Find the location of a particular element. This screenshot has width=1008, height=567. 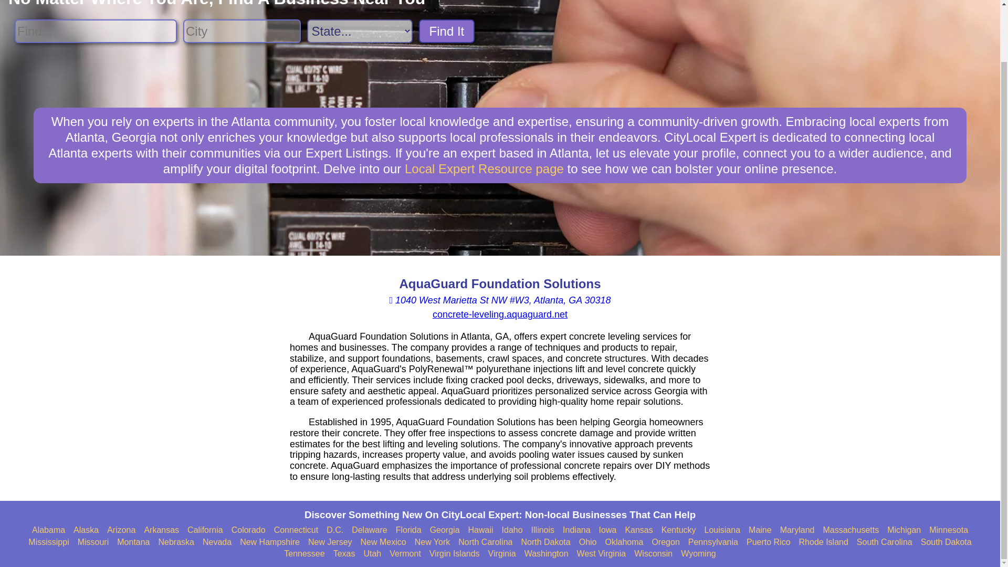

Colorado is located at coordinates (249, 530).